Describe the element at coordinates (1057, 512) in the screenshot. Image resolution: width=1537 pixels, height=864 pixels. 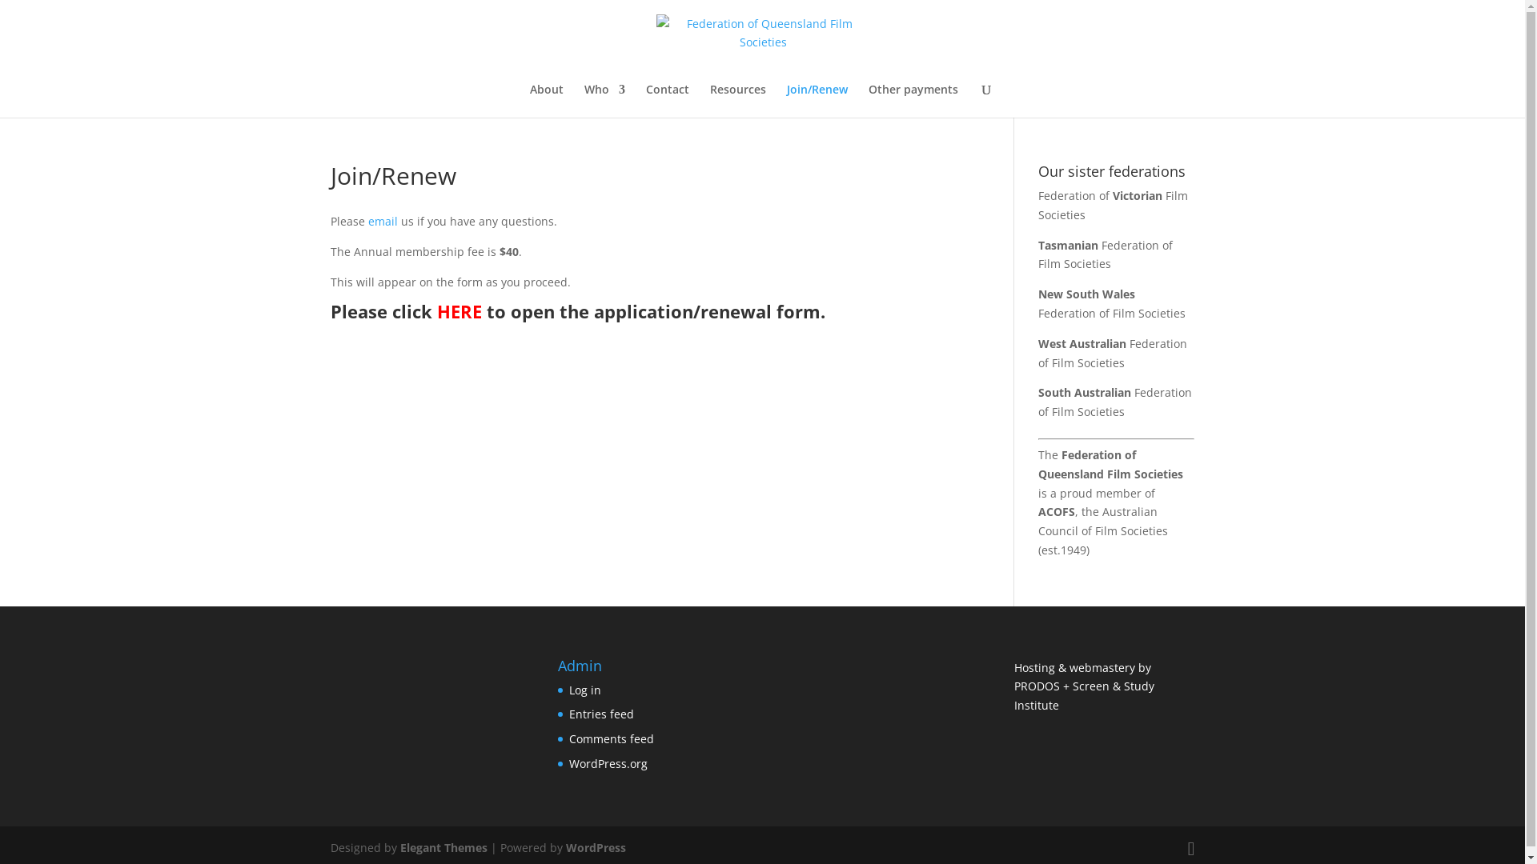
I see `ACOFS` at that location.